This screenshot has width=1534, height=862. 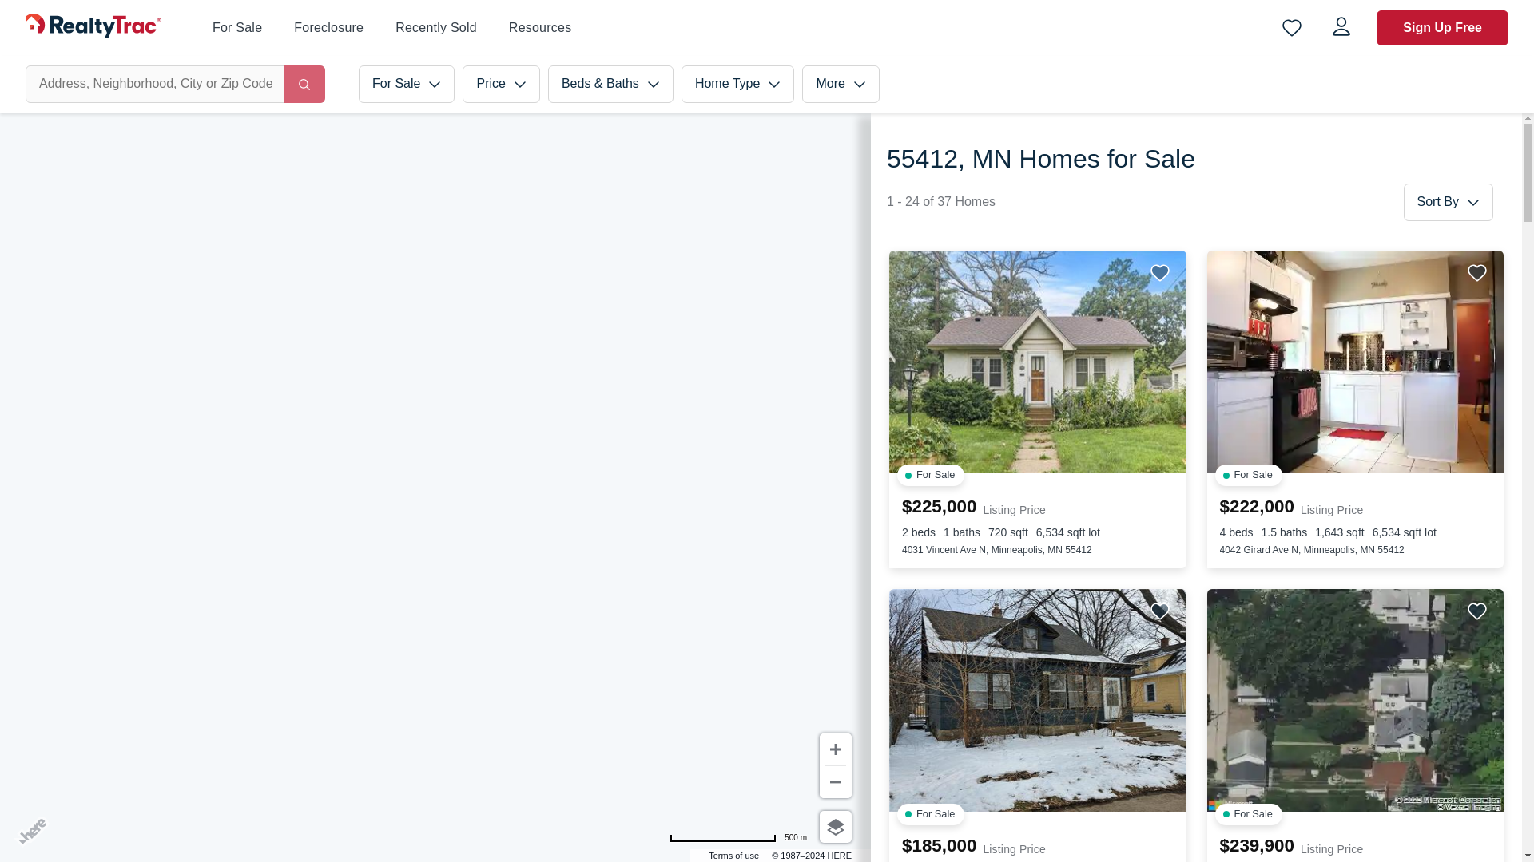 I want to click on For Sale, so click(x=406, y=84).